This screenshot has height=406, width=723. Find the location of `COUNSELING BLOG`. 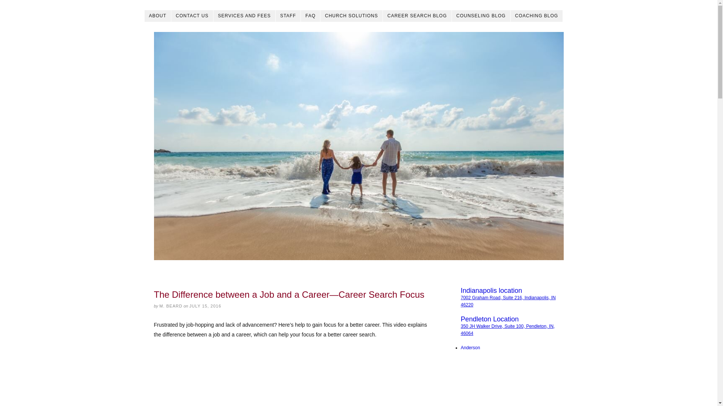

COUNSELING BLOG is located at coordinates (481, 16).